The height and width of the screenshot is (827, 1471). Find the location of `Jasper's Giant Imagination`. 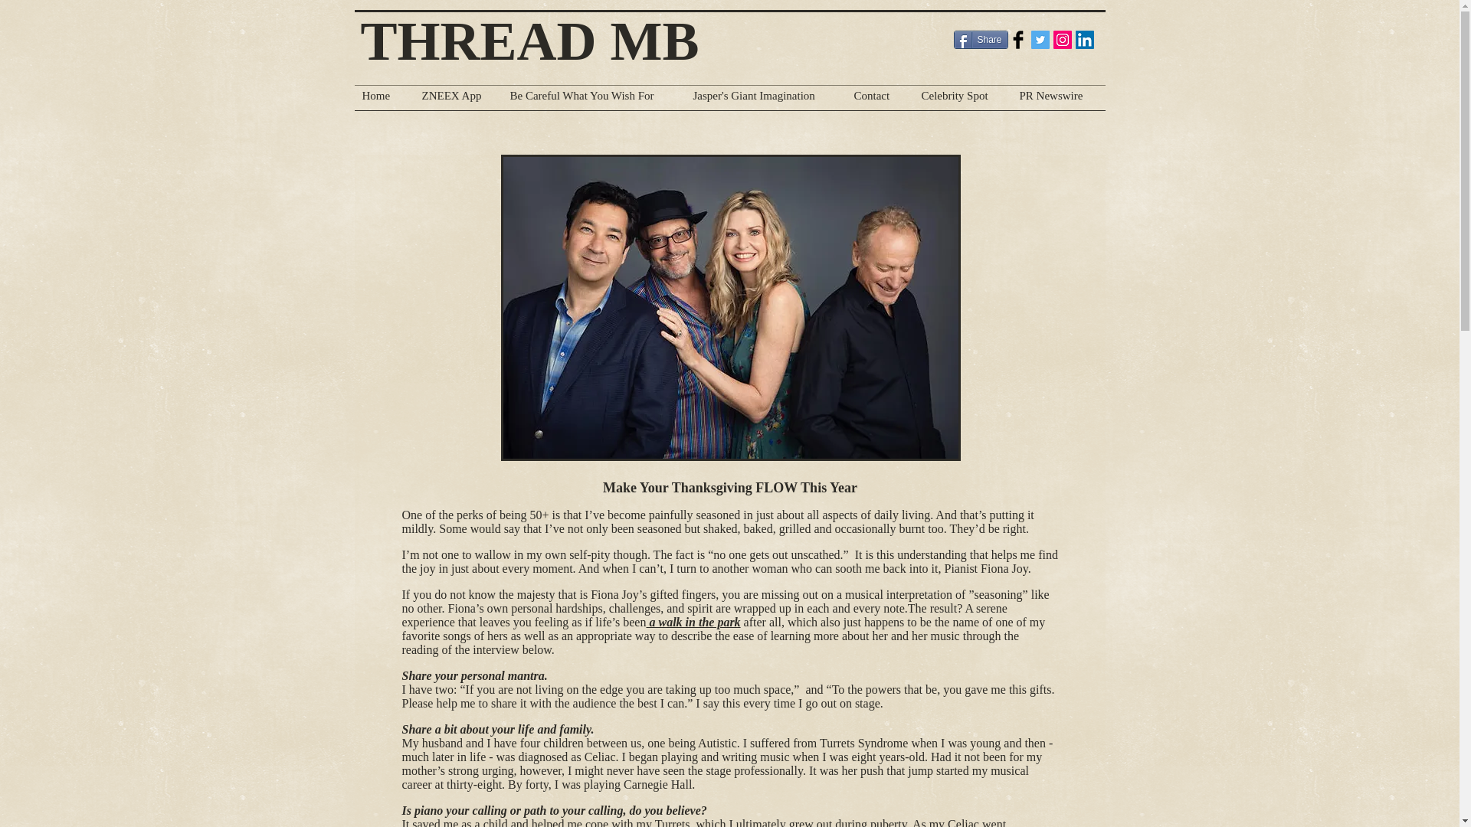

Jasper's Giant Imagination is located at coordinates (765, 100).